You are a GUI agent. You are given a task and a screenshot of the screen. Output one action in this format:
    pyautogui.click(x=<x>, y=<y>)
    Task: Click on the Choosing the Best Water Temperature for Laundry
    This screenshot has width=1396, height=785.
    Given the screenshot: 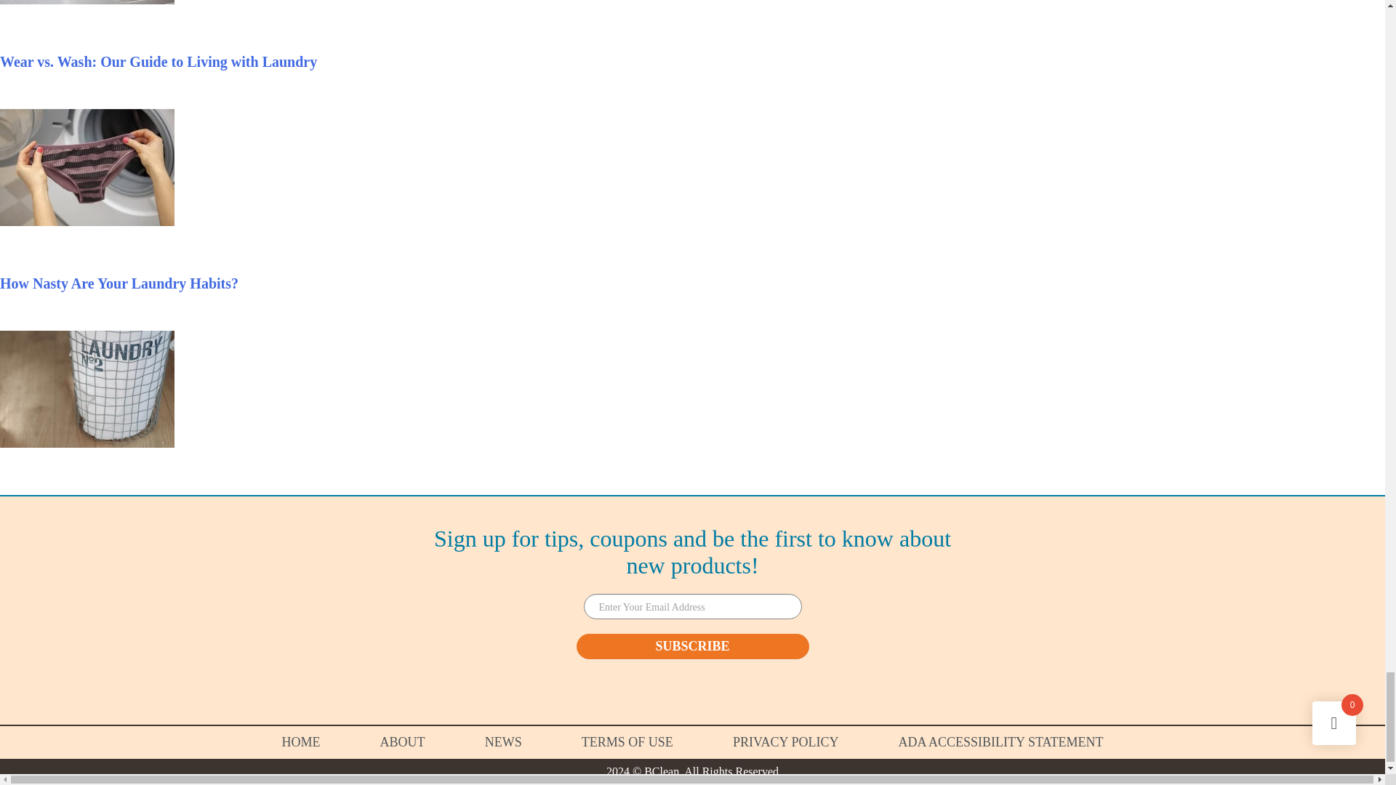 What is the action you would take?
    pyautogui.click(x=87, y=3)
    